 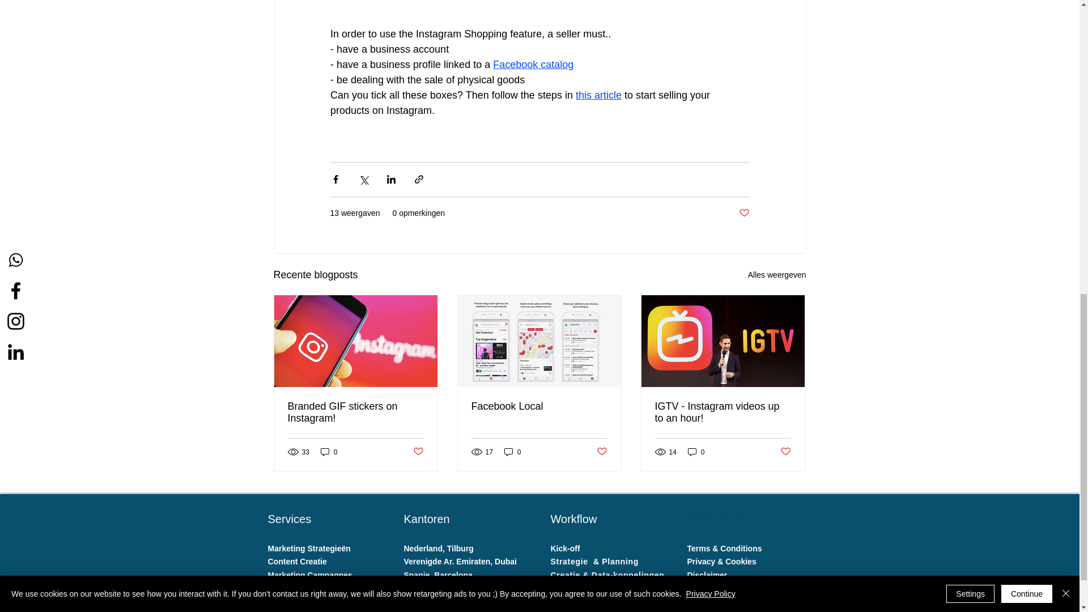 I want to click on Nederland, Tilburg , so click(x=440, y=549).